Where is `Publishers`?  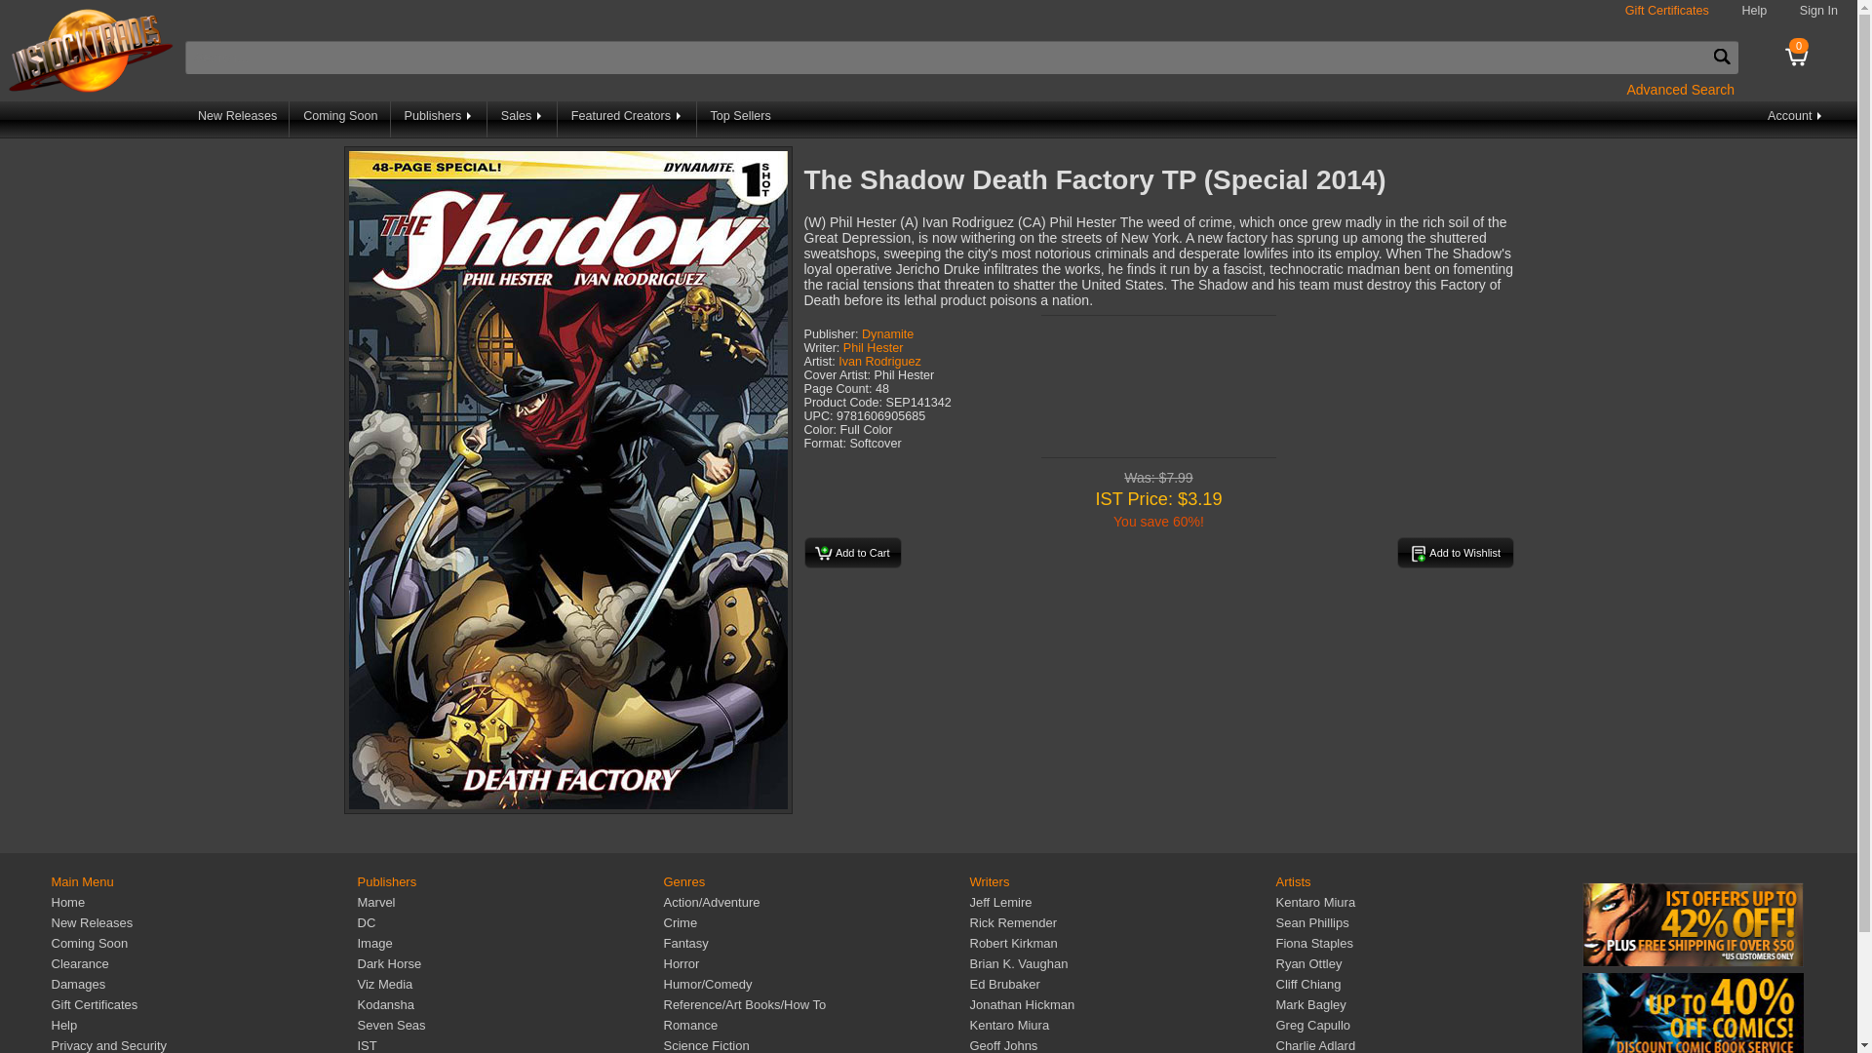 Publishers is located at coordinates (440, 119).